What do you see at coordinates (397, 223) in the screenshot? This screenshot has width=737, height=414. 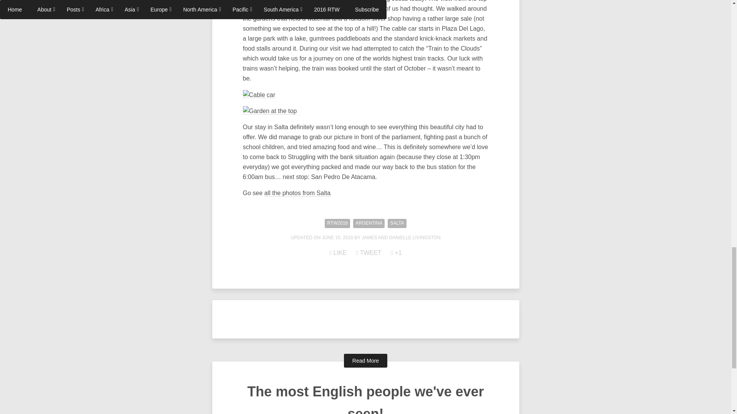 I see `Pages tagged salta` at bounding box center [397, 223].